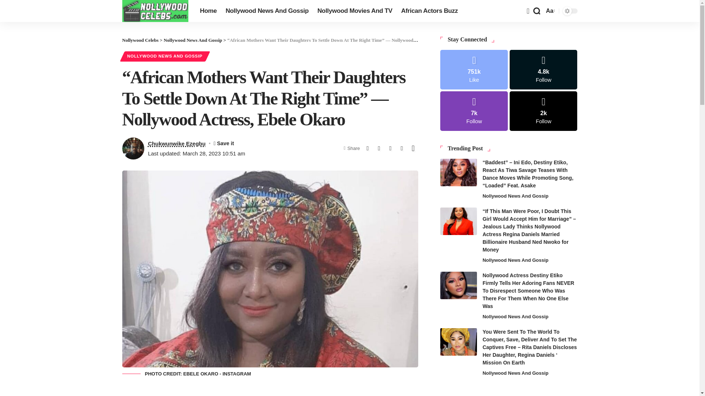 Image resolution: width=705 pixels, height=396 pixels. What do you see at coordinates (155, 11) in the screenshot?
I see `Nollywood Celebs` at bounding box center [155, 11].